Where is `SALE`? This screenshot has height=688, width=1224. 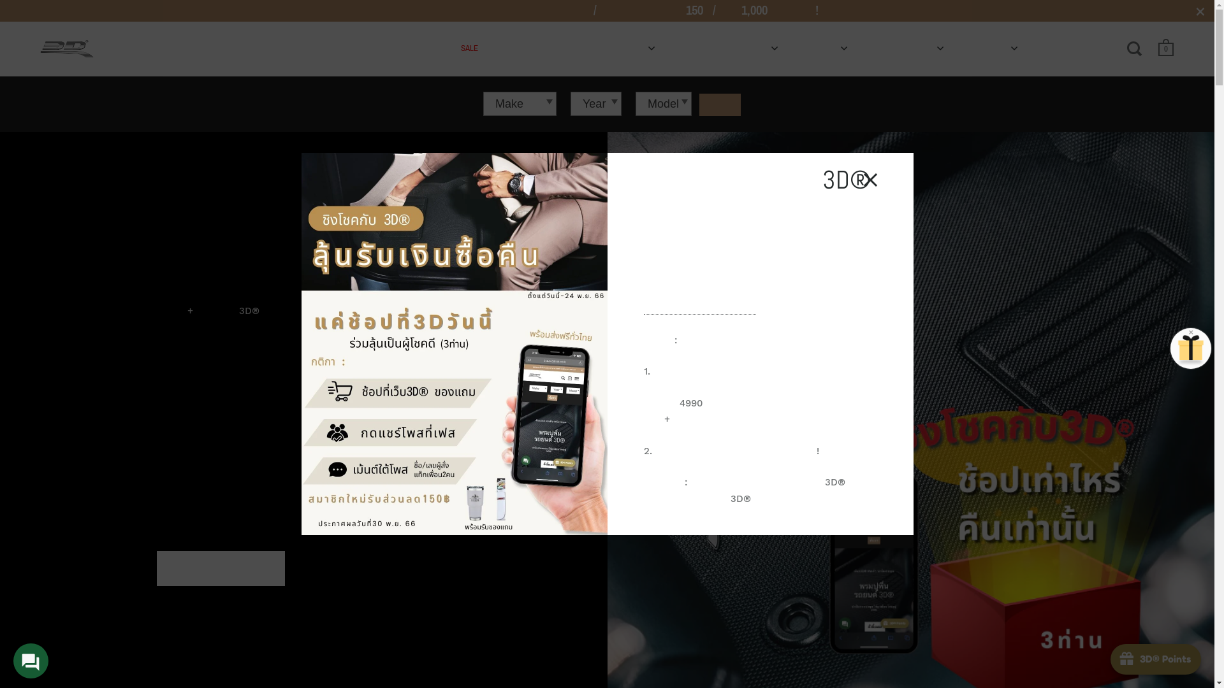
SALE is located at coordinates (469, 48).